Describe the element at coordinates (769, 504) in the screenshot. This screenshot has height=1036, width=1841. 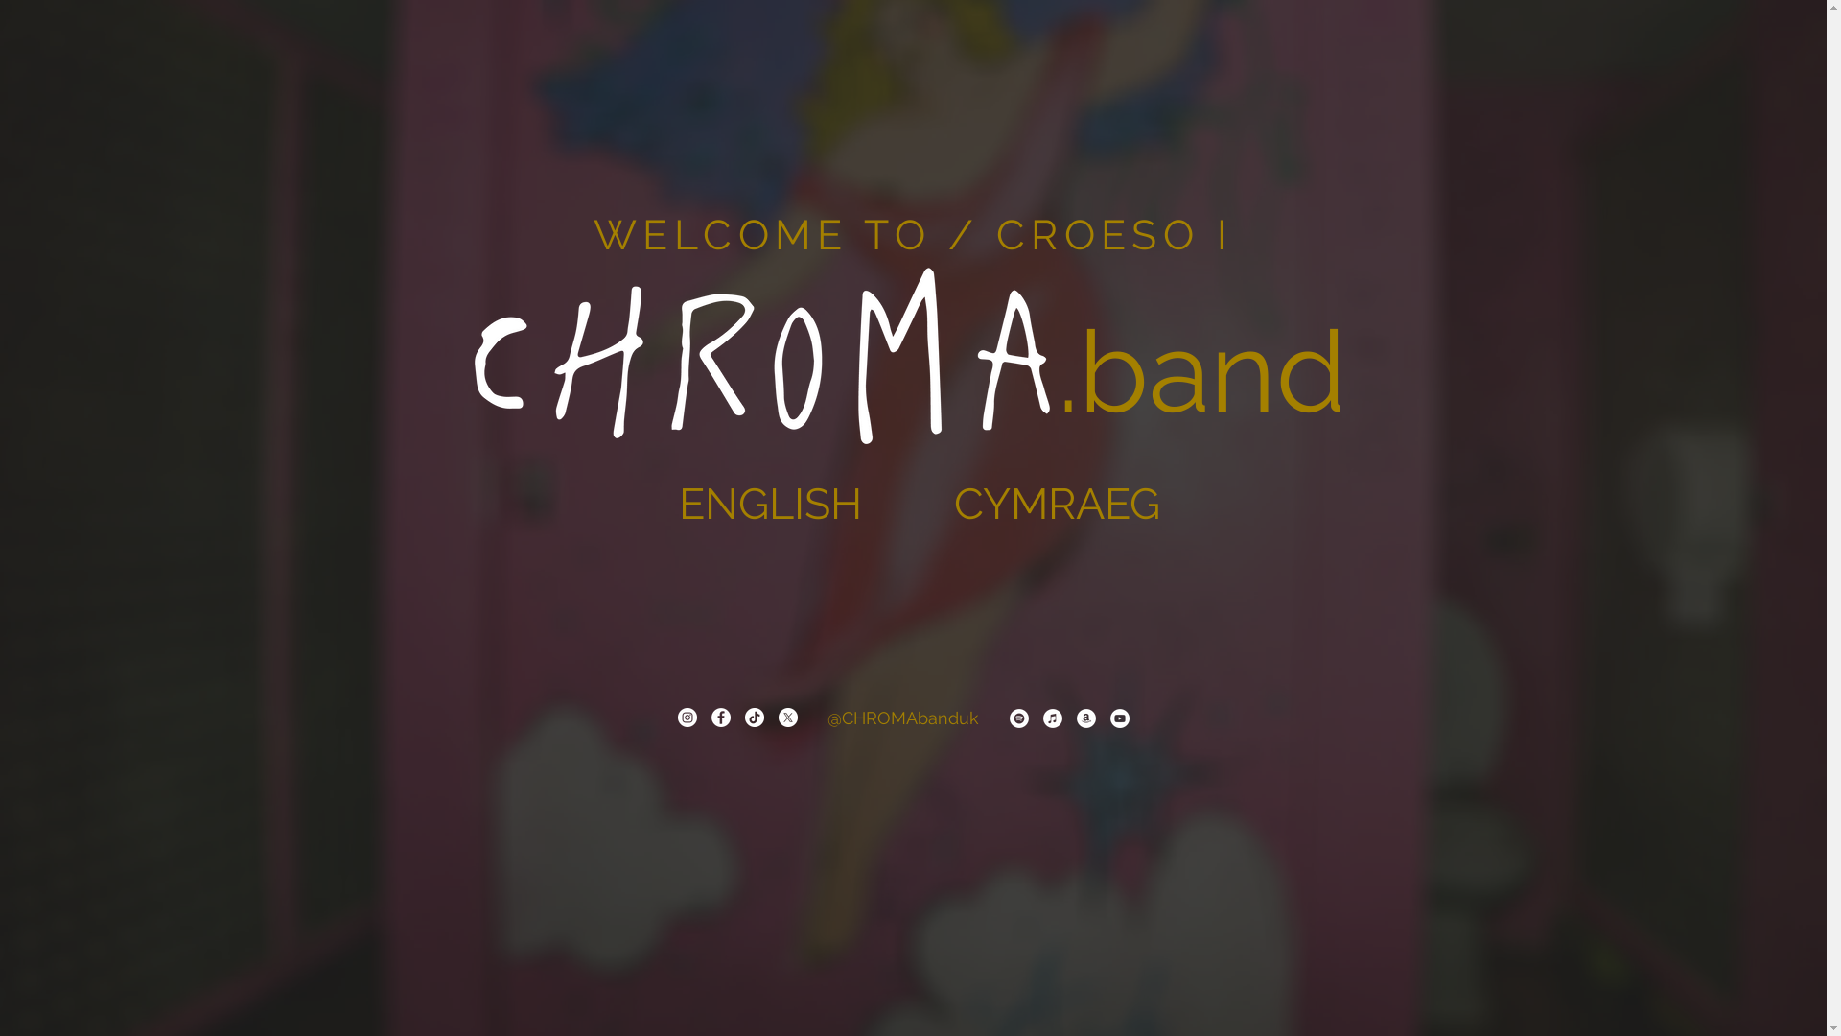
I see `ENGLISH` at that location.